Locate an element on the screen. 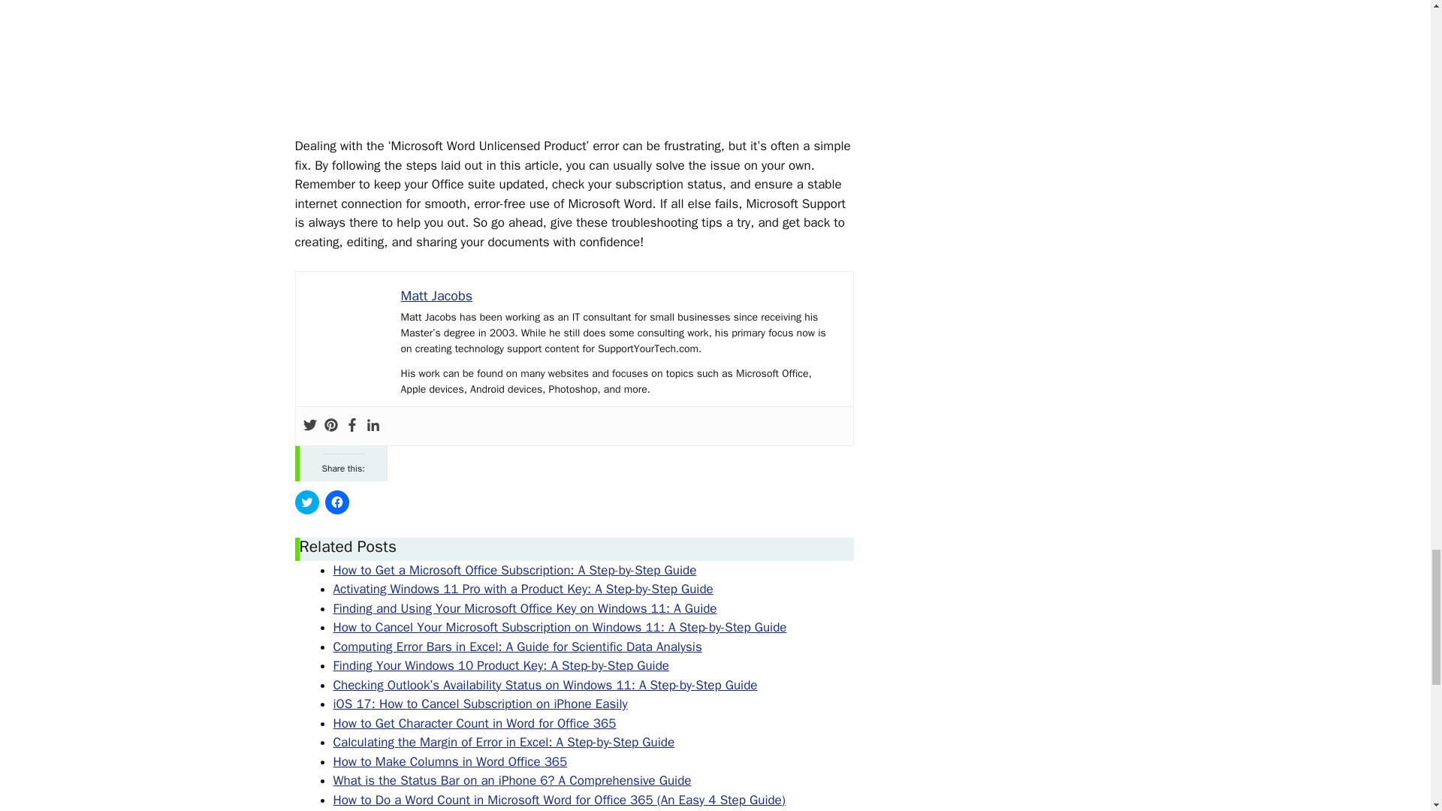 This screenshot has width=1442, height=811. Matt Jacobs is located at coordinates (436, 296).